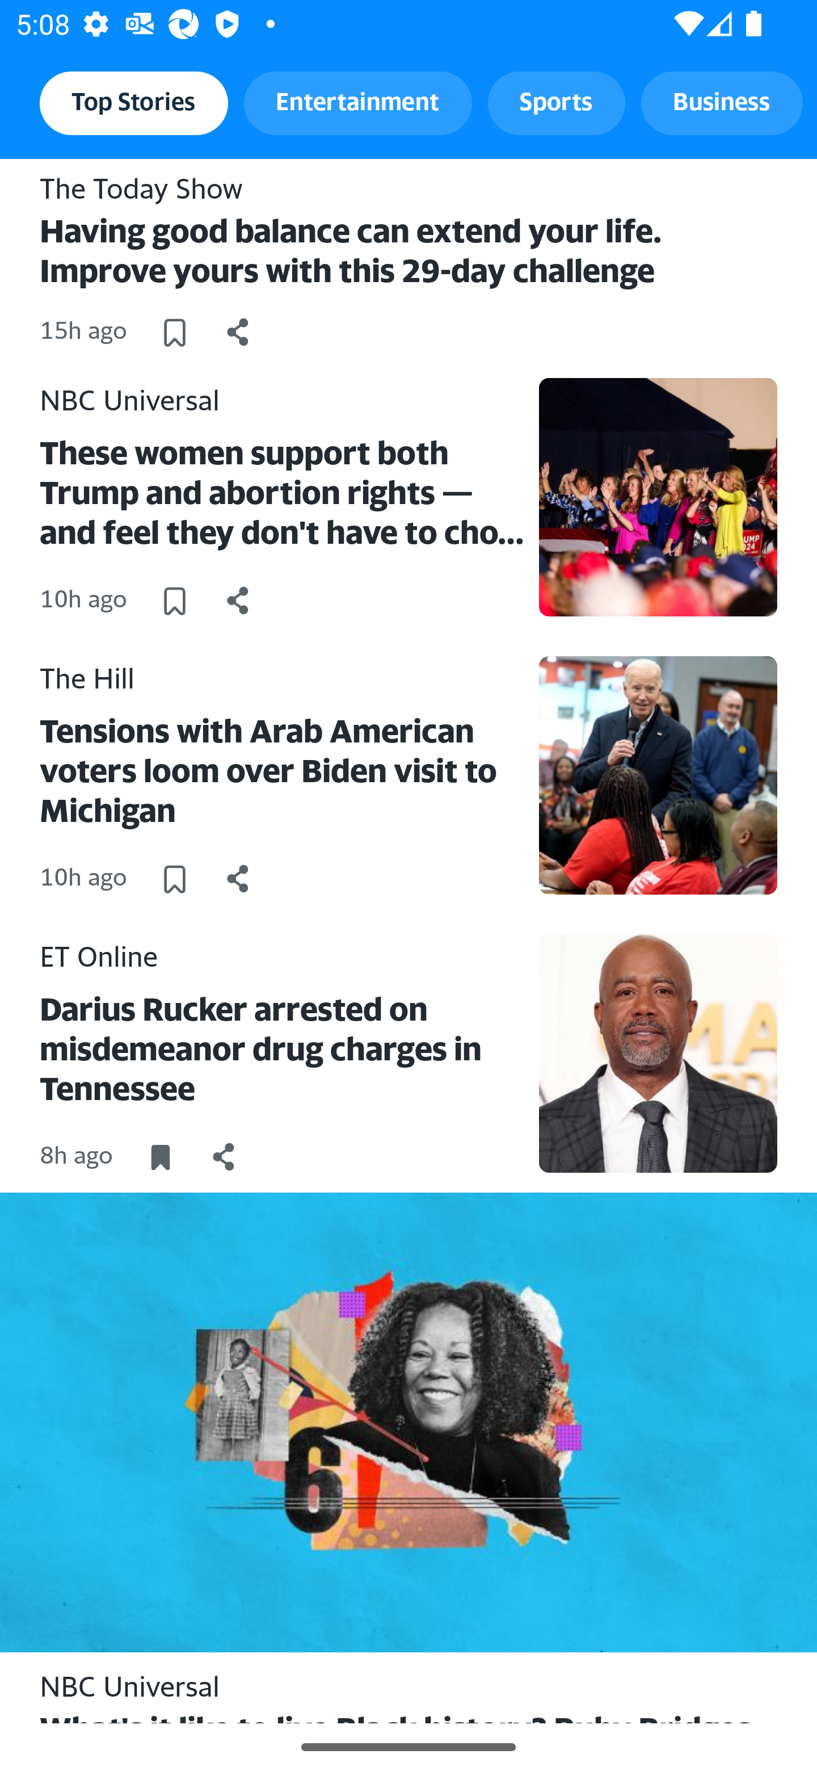 The width and height of the screenshot is (817, 1771). Describe the element at coordinates (722, 102) in the screenshot. I see `Business` at that location.